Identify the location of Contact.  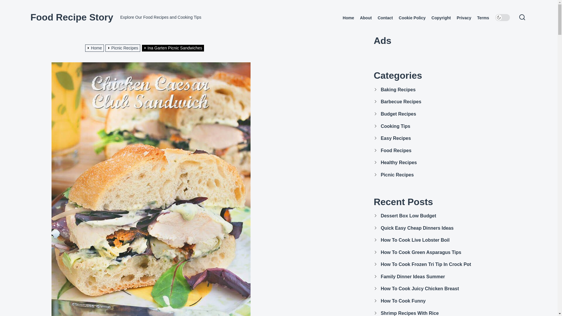
(385, 18).